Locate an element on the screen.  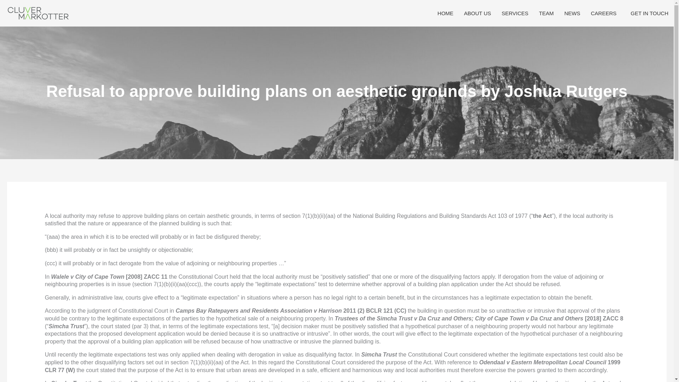
HOME is located at coordinates (445, 13).